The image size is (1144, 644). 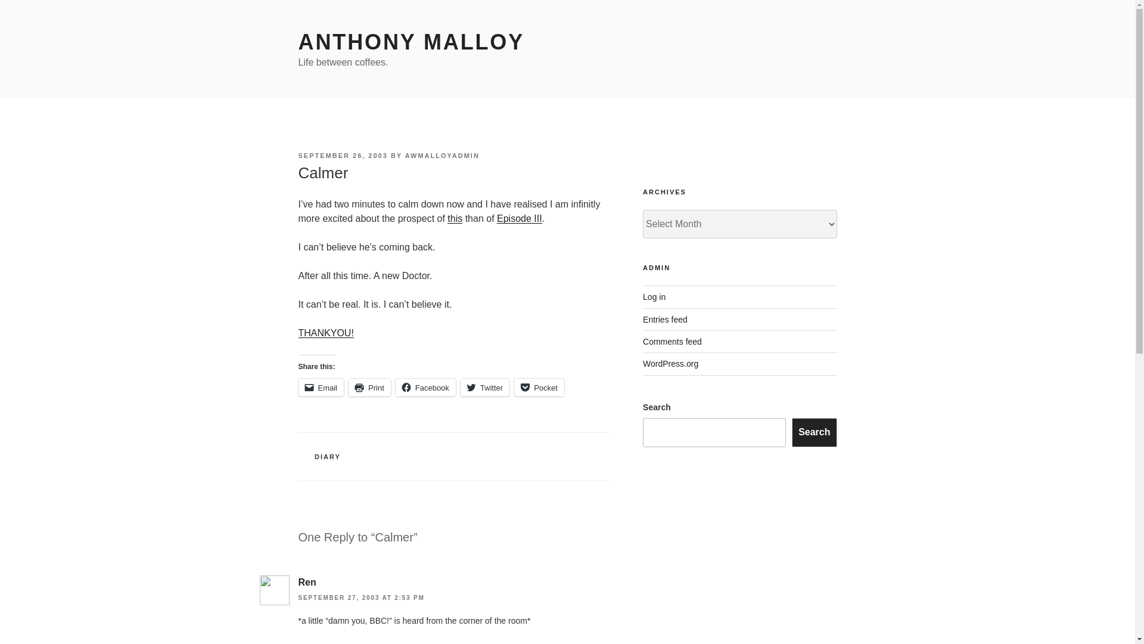 What do you see at coordinates (520, 218) in the screenshot?
I see `Episode III` at bounding box center [520, 218].